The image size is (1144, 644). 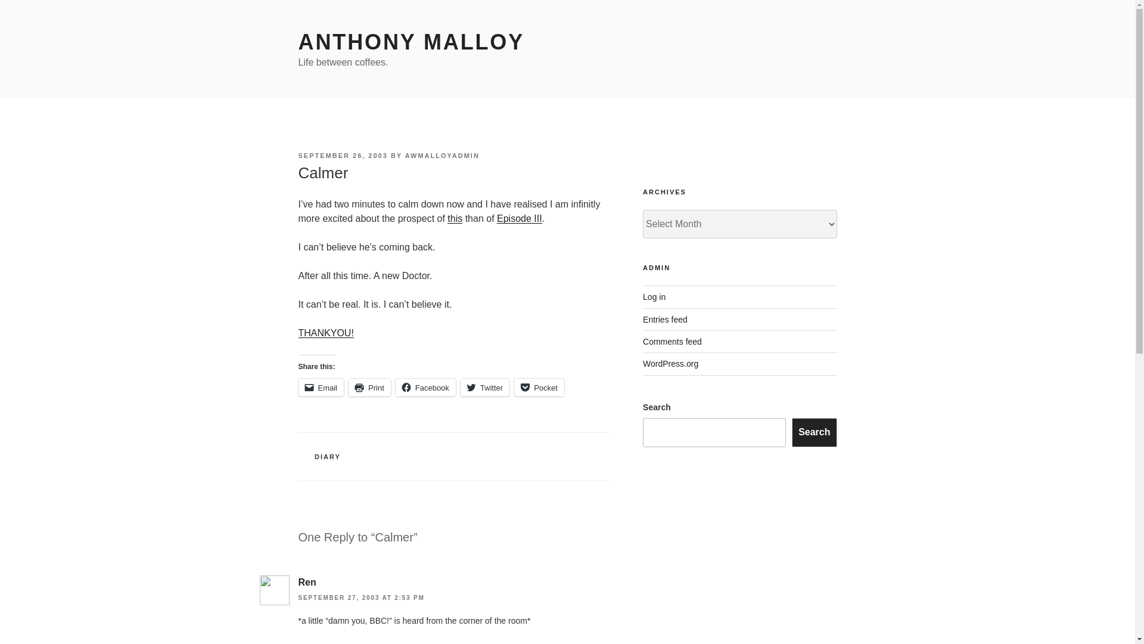 What do you see at coordinates (520, 218) in the screenshot?
I see `Episode III` at bounding box center [520, 218].